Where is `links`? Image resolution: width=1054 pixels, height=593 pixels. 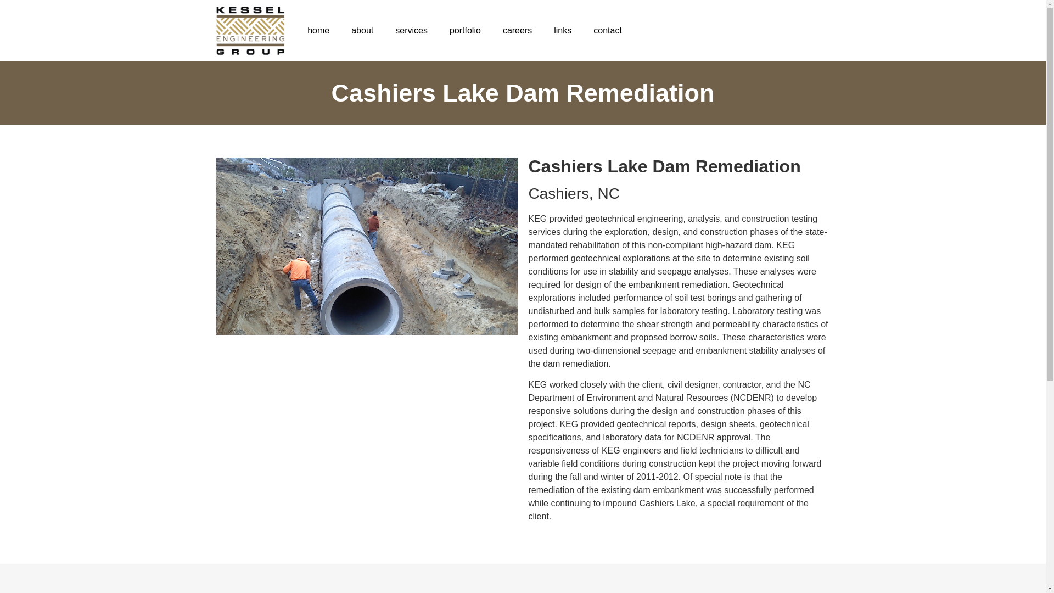 links is located at coordinates (562, 31).